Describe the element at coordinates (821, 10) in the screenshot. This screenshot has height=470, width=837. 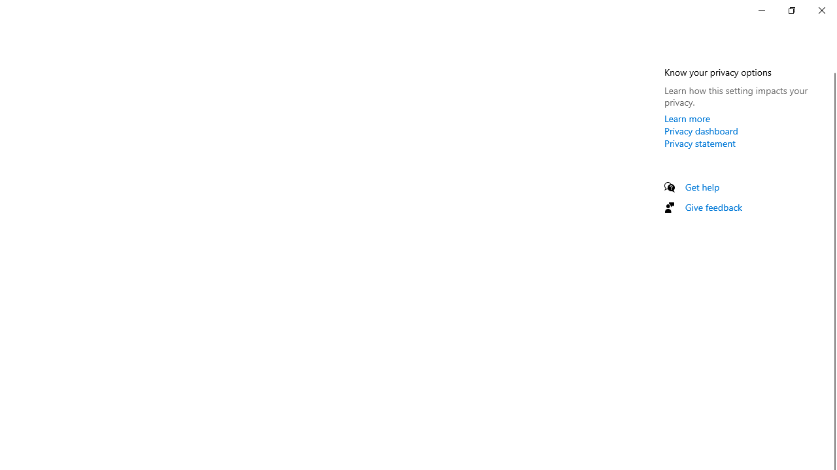
I see `Close Settings` at that location.